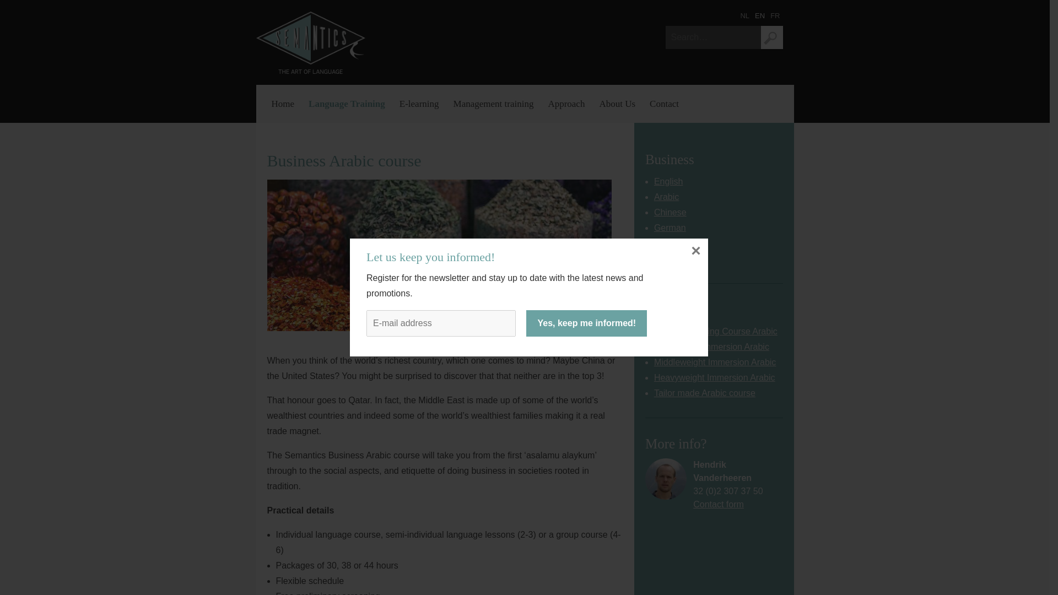 The image size is (1058, 595). I want to click on Heavyweight Immersion Arabic, so click(714, 378).